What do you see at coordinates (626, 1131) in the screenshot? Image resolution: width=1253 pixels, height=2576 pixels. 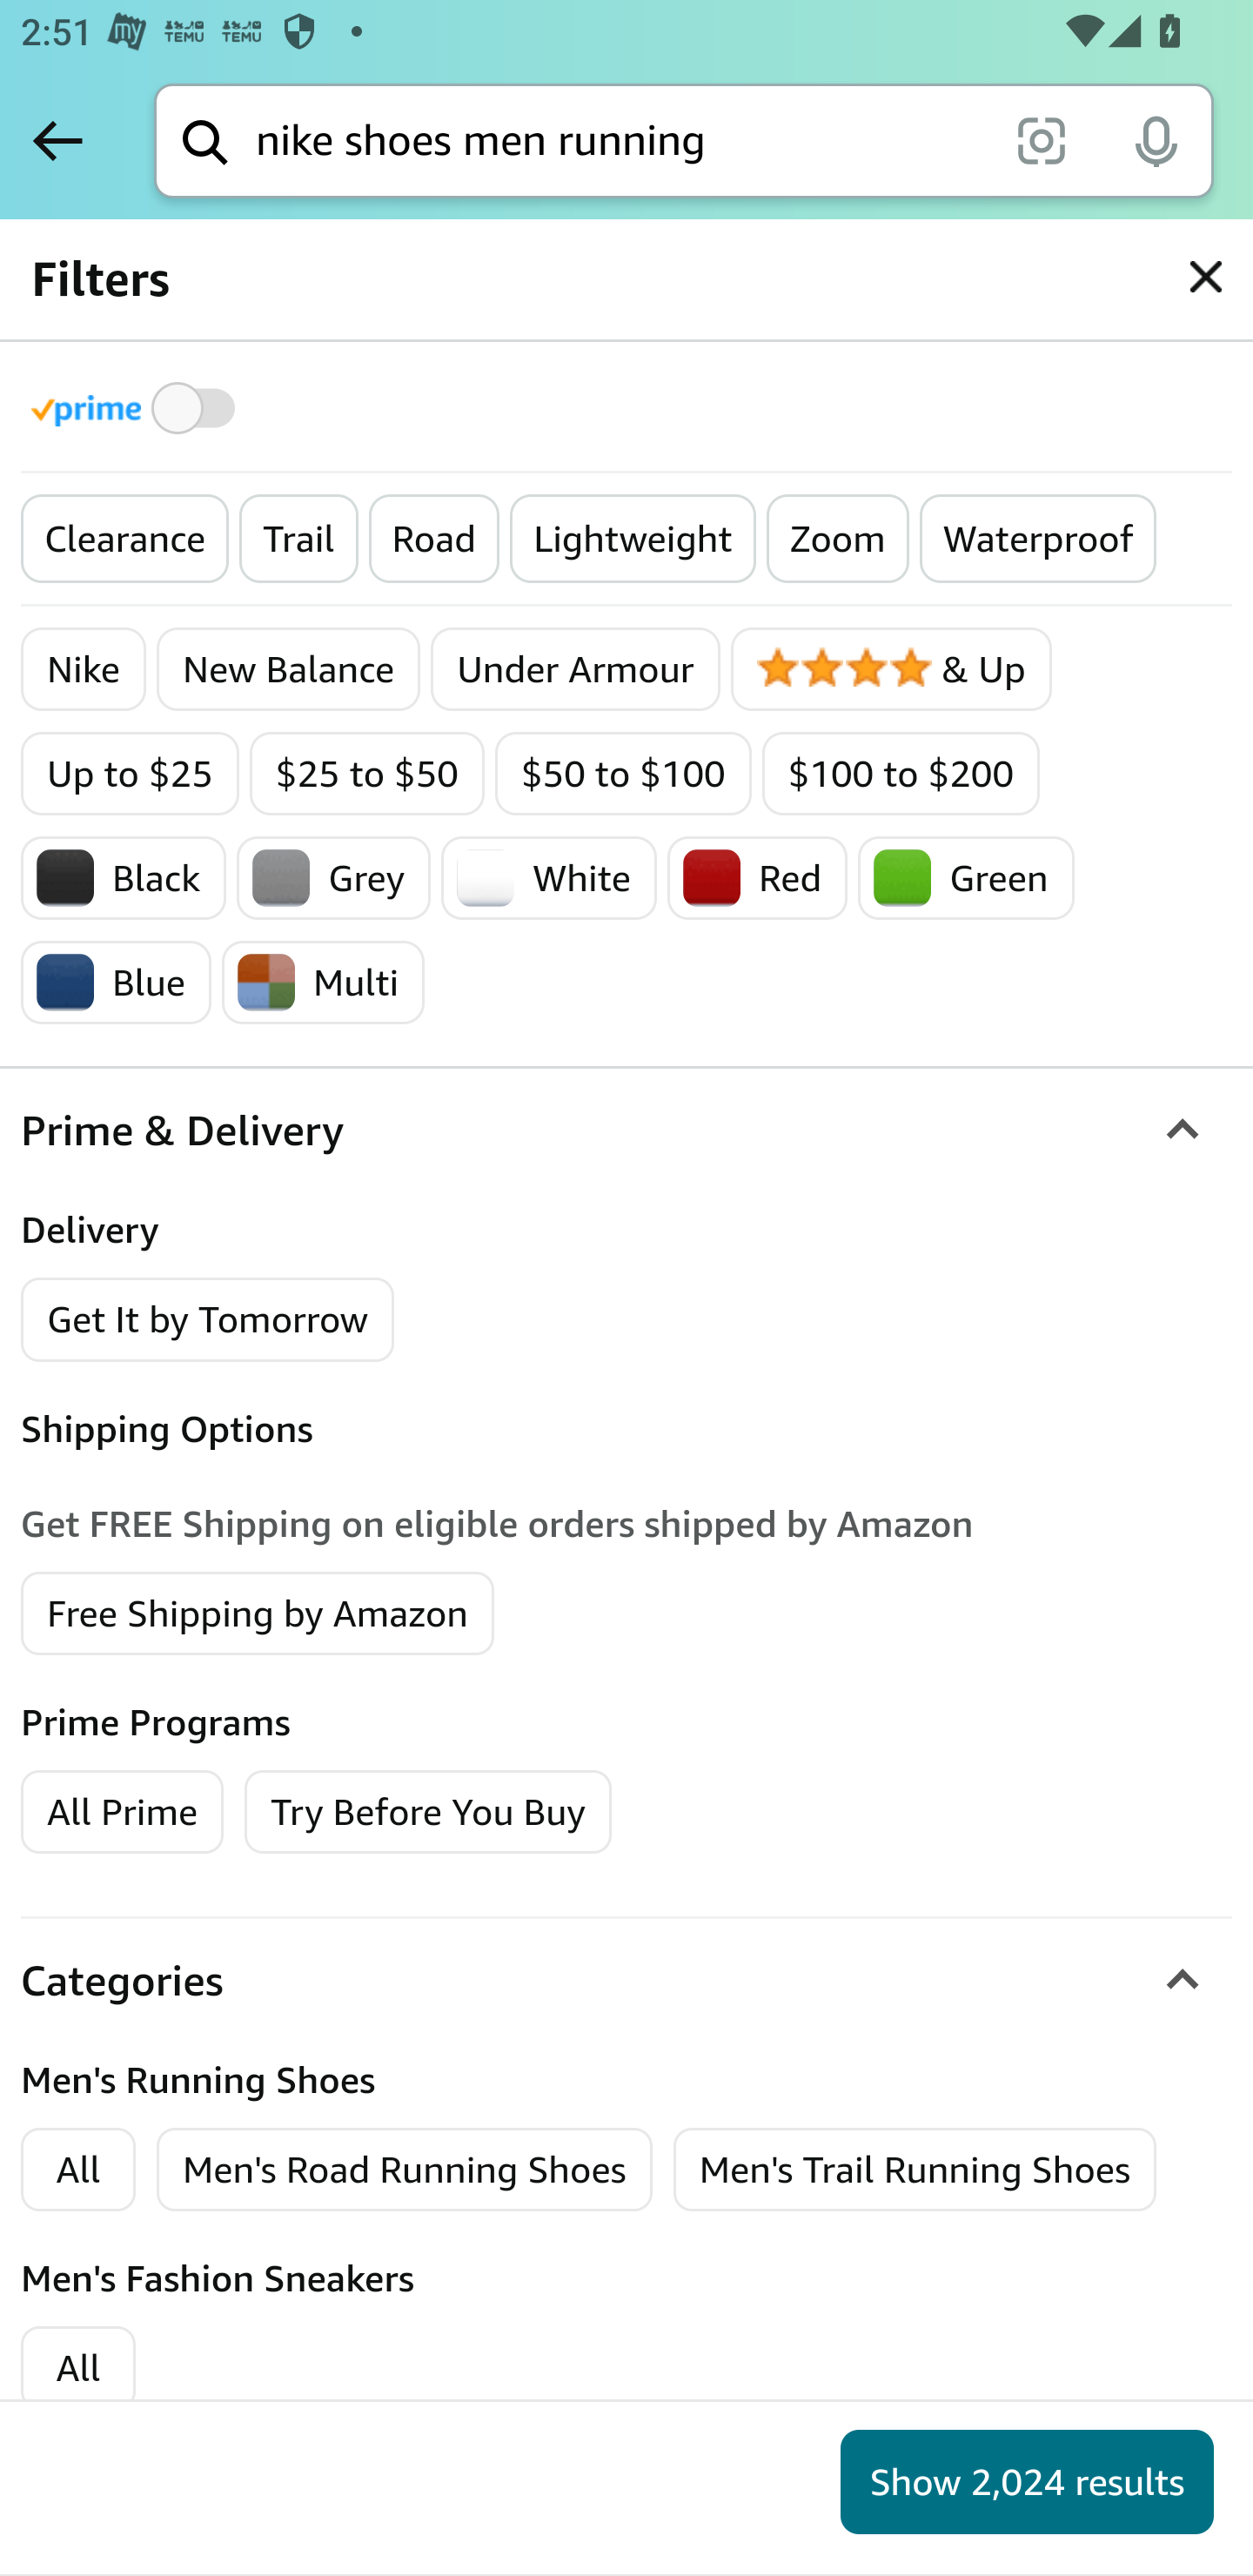 I see `Prime & Delivery` at bounding box center [626, 1131].